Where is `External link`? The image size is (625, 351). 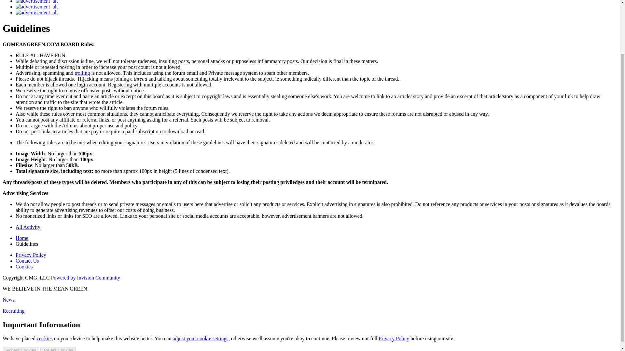
External link is located at coordinates (82, 73).